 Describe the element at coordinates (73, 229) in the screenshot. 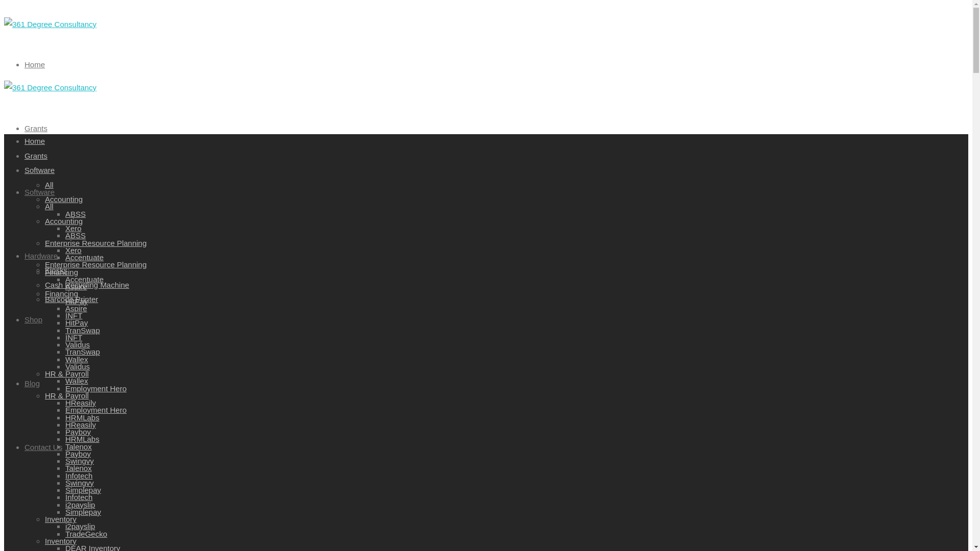

I see `Xero` at that location.